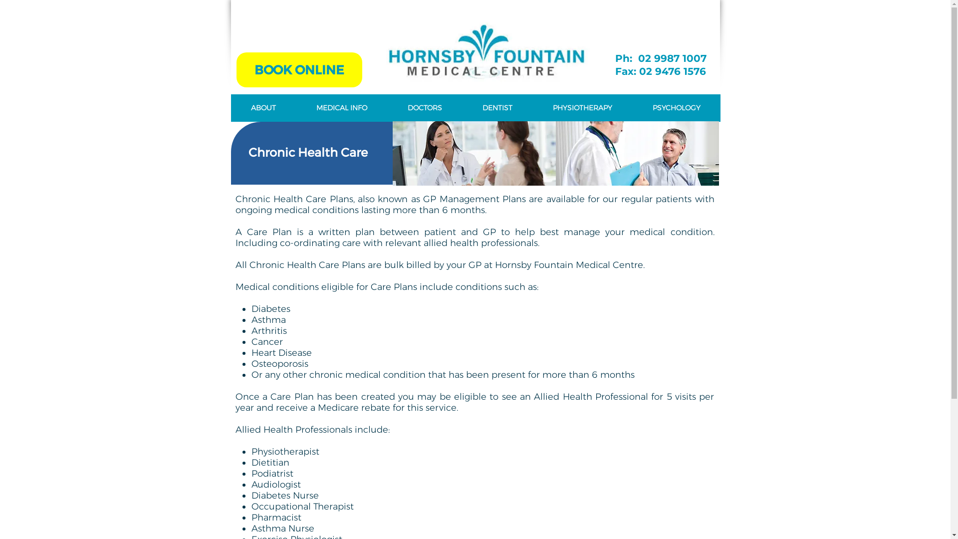 The image size is (958, 539). Describe the element at coordinates (299, 70) in the screenshot. I see `BOOK ONLINE` at that location.